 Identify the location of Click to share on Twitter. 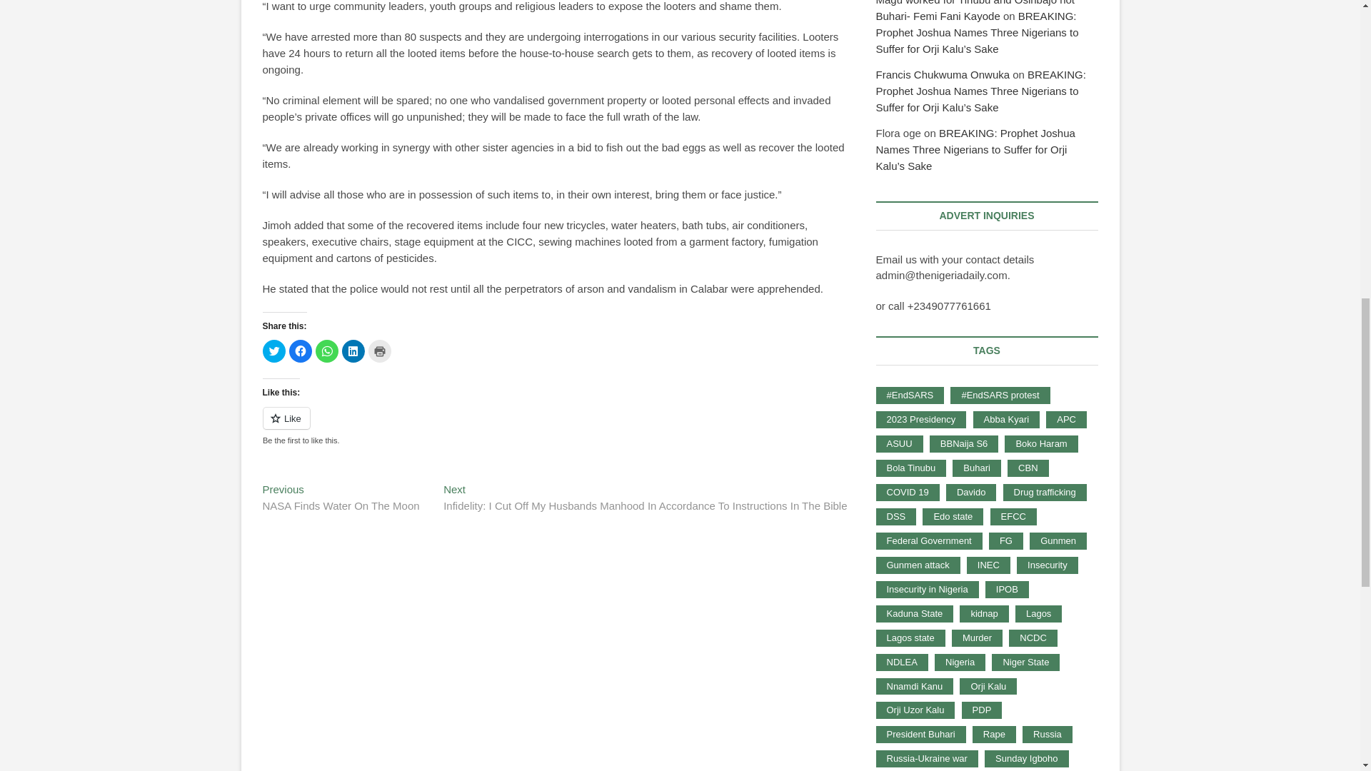
(274, 351).